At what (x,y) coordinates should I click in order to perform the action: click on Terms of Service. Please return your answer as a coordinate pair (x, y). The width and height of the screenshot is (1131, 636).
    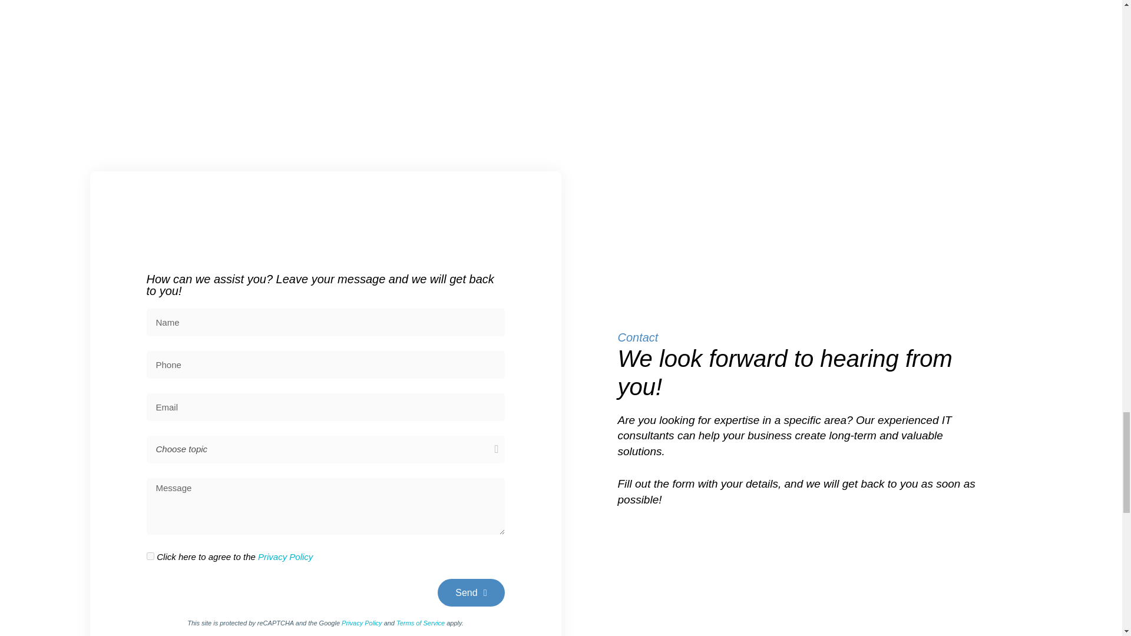
    Looking at the image, I should click on (421, 622).